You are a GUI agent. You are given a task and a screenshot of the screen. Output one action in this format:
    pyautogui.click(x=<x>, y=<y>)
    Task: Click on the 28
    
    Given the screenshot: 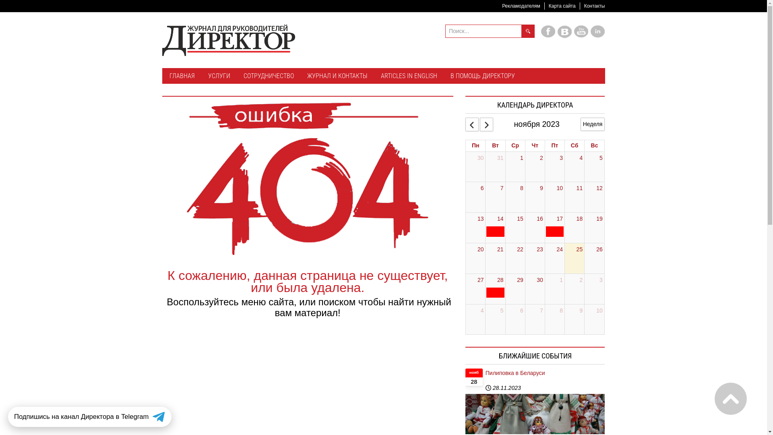 What is the action you would take?
    pyautogui.click(x=500, y=280)
    